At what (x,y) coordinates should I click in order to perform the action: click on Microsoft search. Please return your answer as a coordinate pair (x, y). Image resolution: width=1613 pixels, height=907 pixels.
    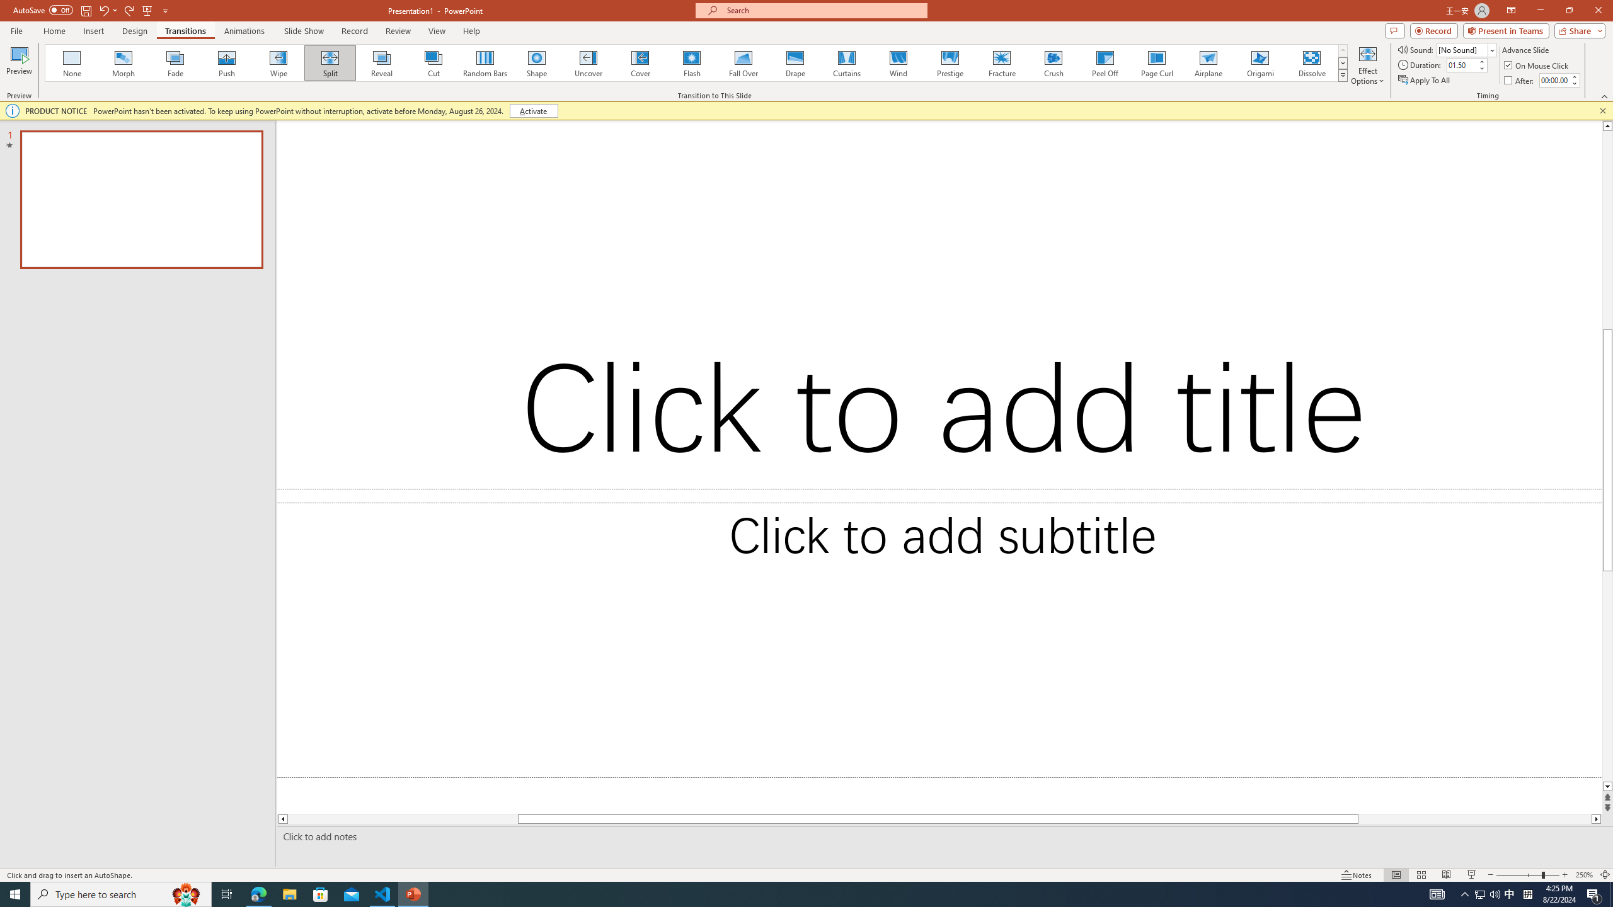
    Looking at the image, I should click on (823, 10).